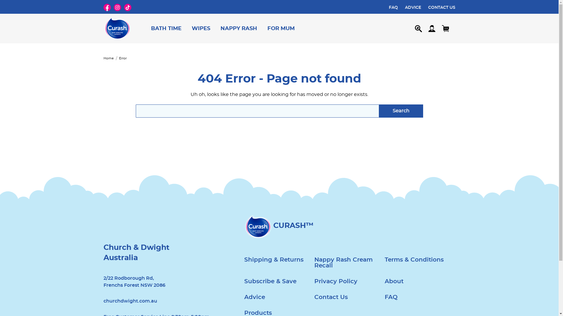 The width and height of the screenshot is (563, 316). What do you see at coordinates (270, 281) in the screenshot?
I see `Subscribe & Save` at bounding box center [270, 281].